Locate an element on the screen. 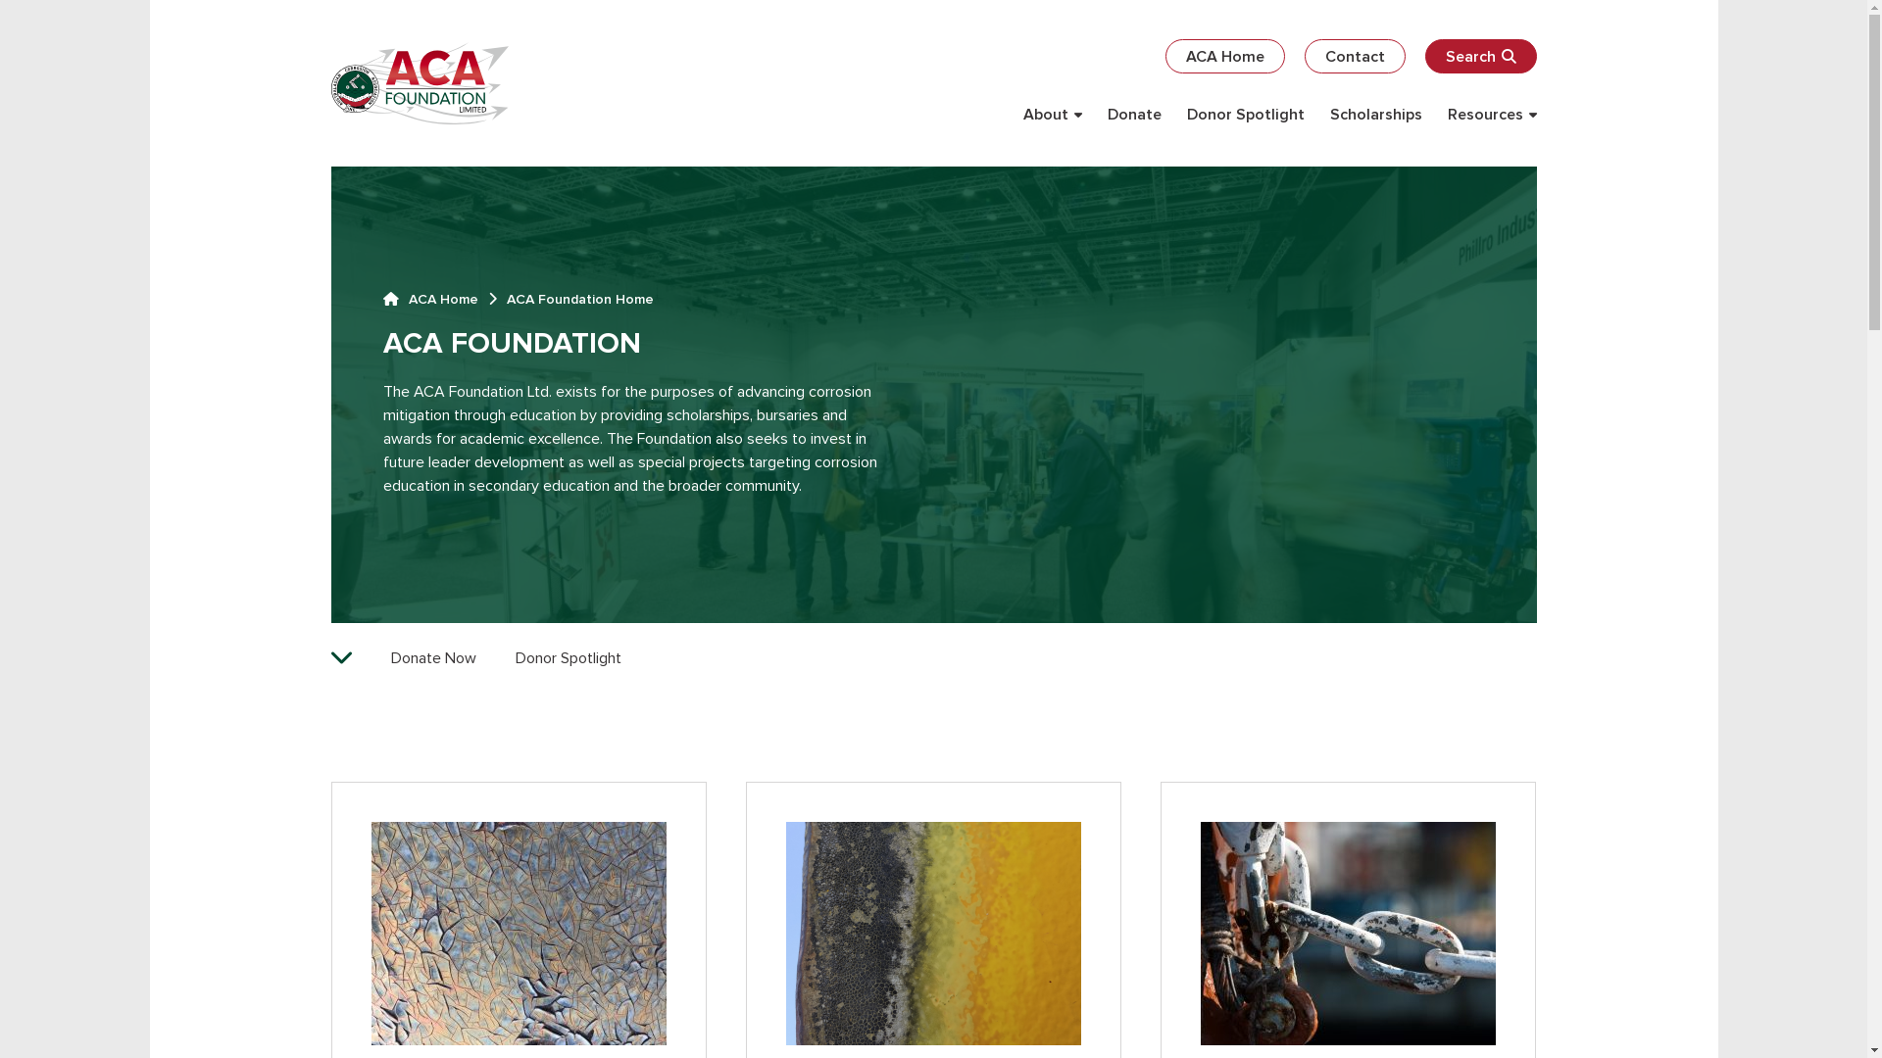 This screenshot has height=1058, width=1882. Donor Spotlight is located at coordinates (569, 658).